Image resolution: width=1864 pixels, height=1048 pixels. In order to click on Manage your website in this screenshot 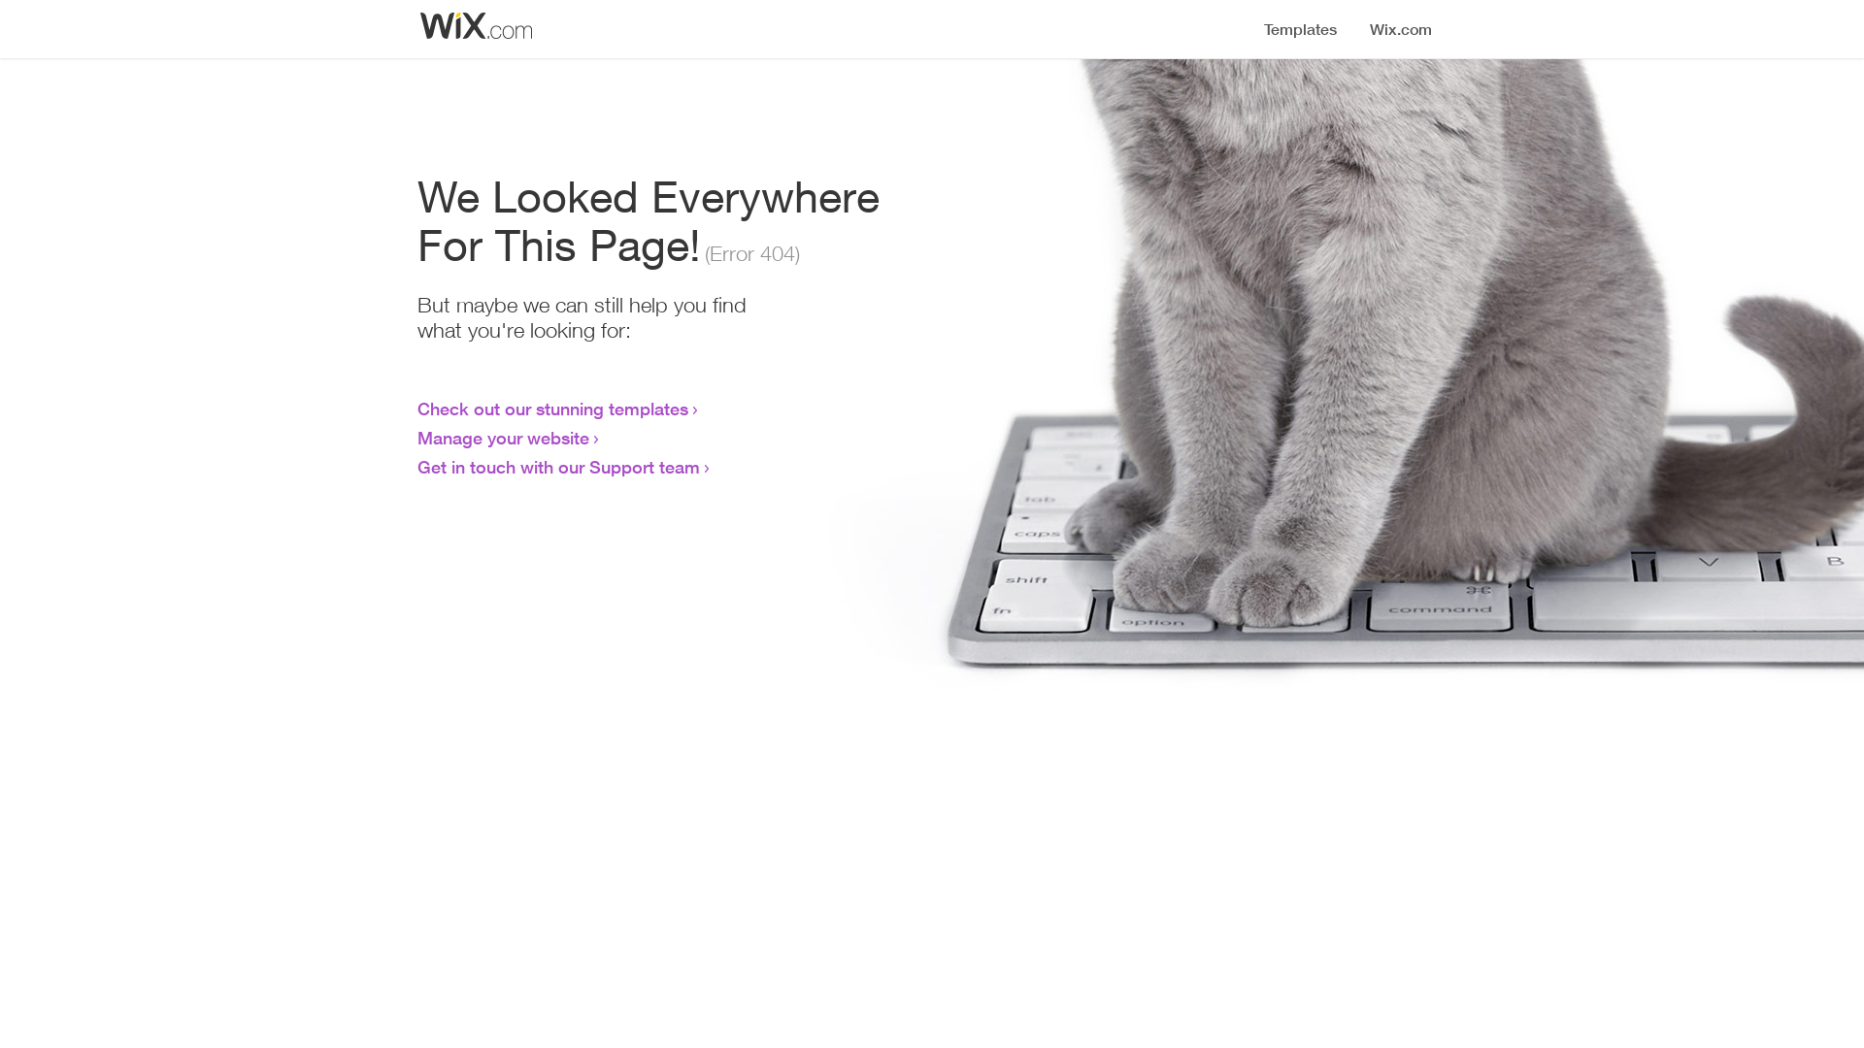, I will do `click(503, 438)`.